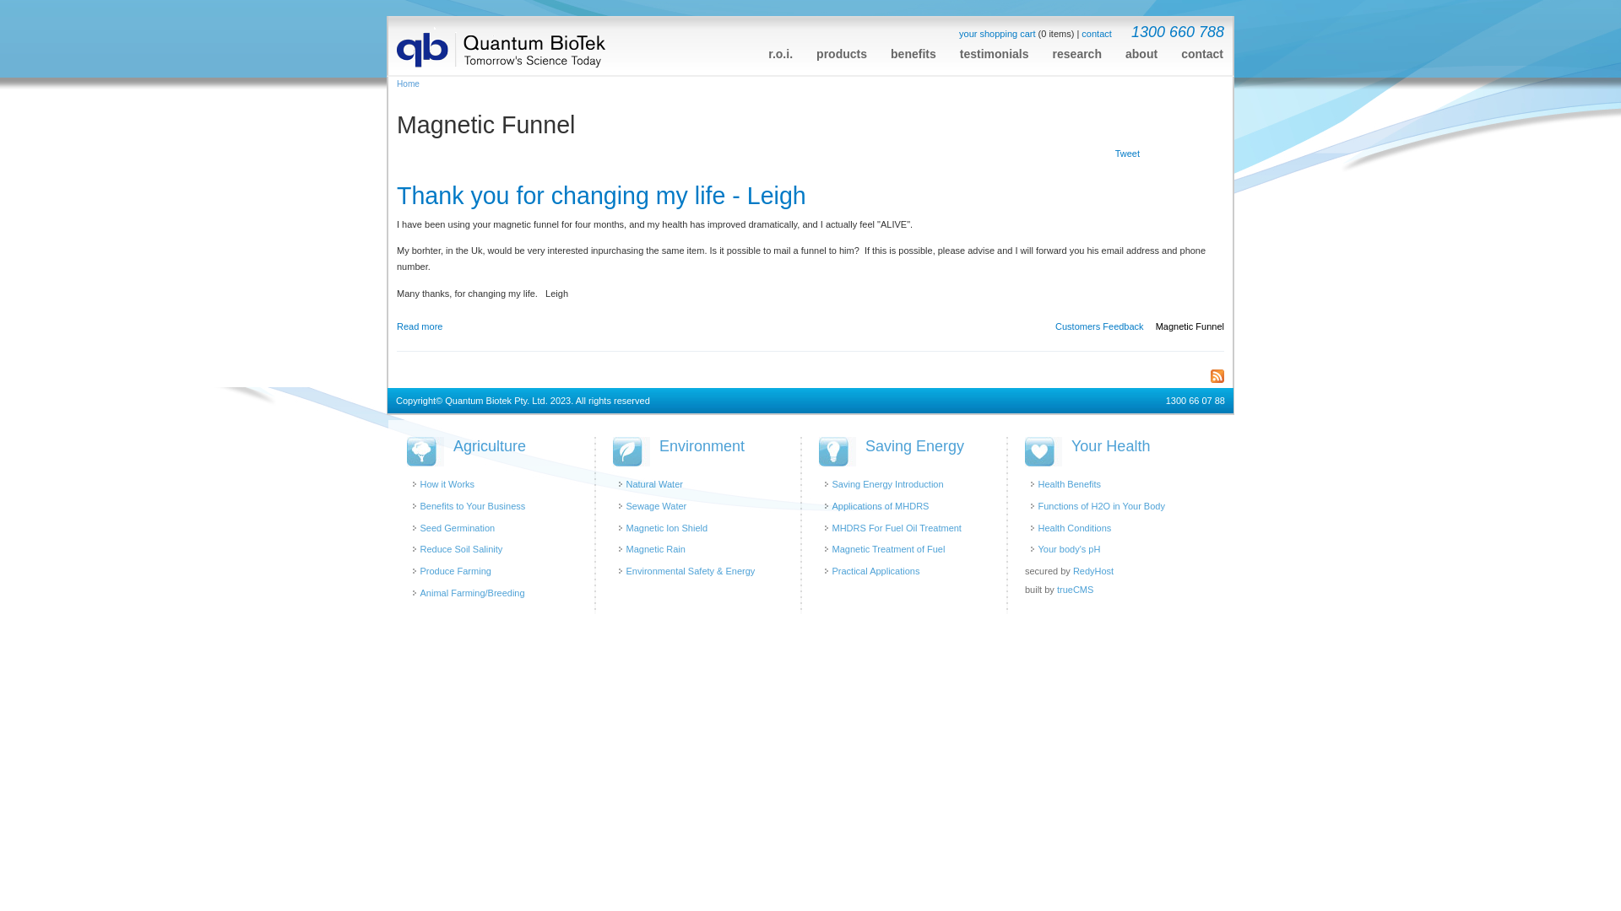 The image size is (1621, 911). I want to click on Animal Farming/Breeding, so click(473, 593).